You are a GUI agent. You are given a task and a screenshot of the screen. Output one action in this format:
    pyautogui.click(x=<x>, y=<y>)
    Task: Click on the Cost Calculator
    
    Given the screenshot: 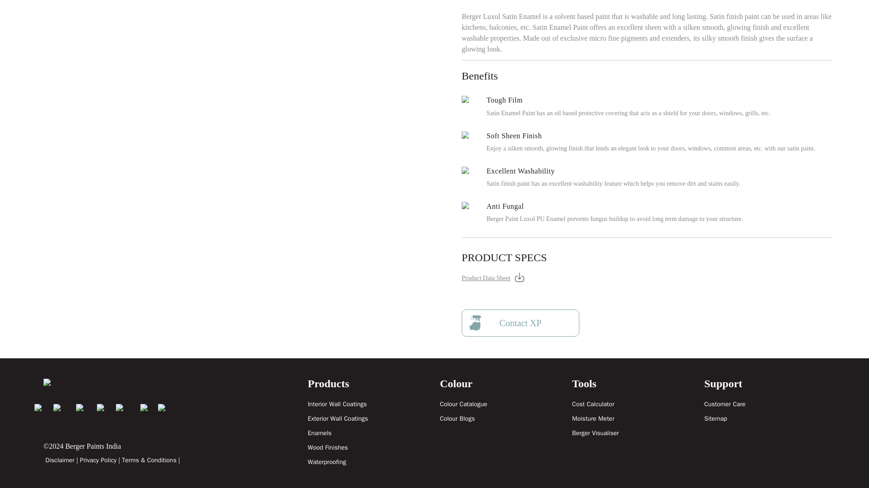 What is the action you would take?
    pyautogui.click(x=593, y=404)
    